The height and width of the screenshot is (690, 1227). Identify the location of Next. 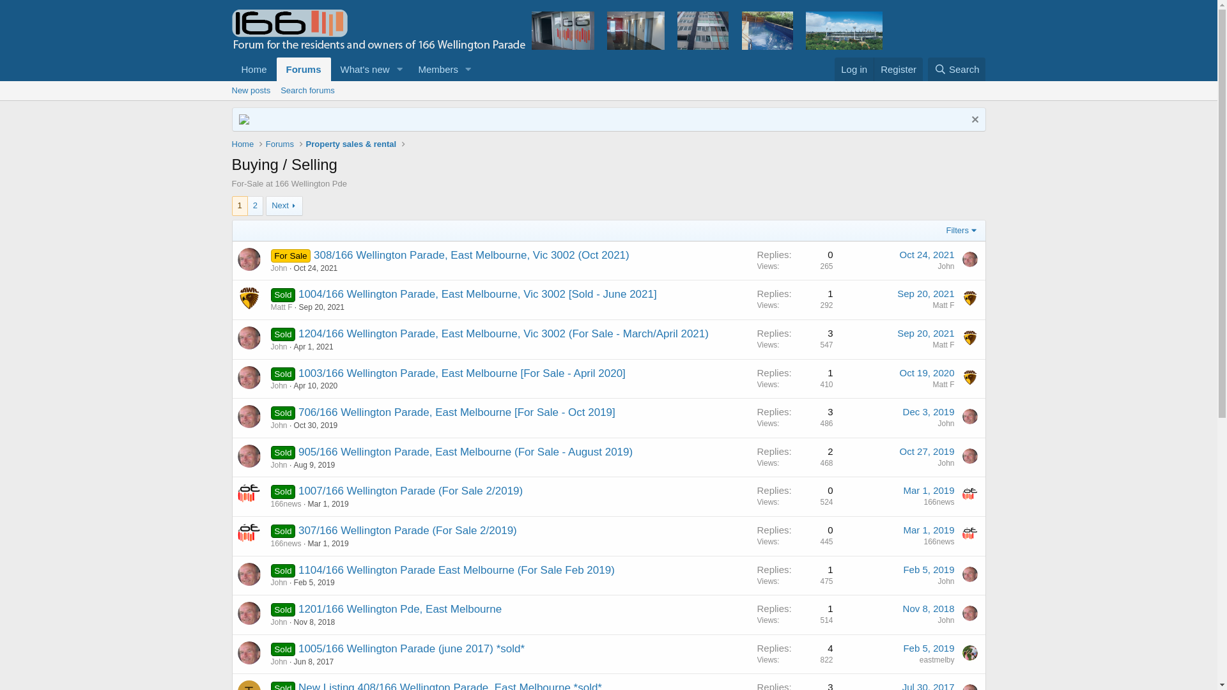
(284, 206).